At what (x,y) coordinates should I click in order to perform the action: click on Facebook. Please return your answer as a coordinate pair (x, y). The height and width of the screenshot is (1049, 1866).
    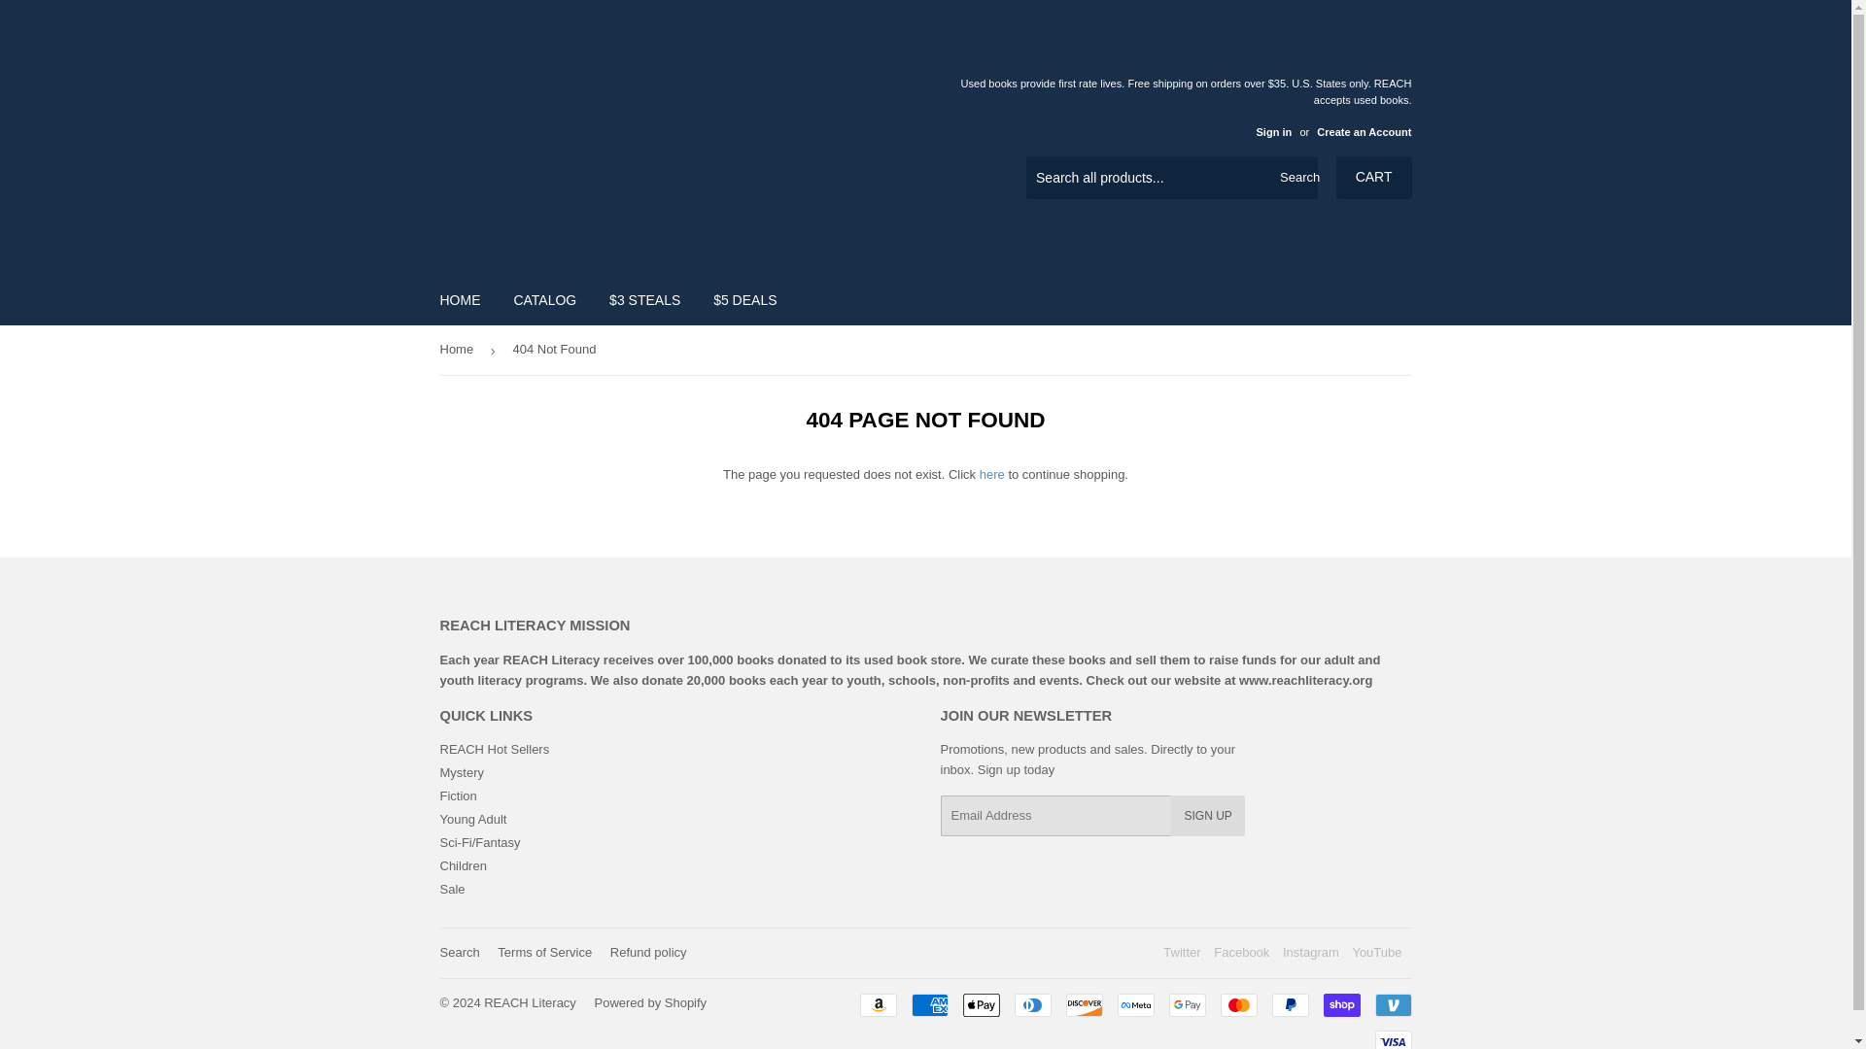
    Looking at the image, I should click on (1241, 952).